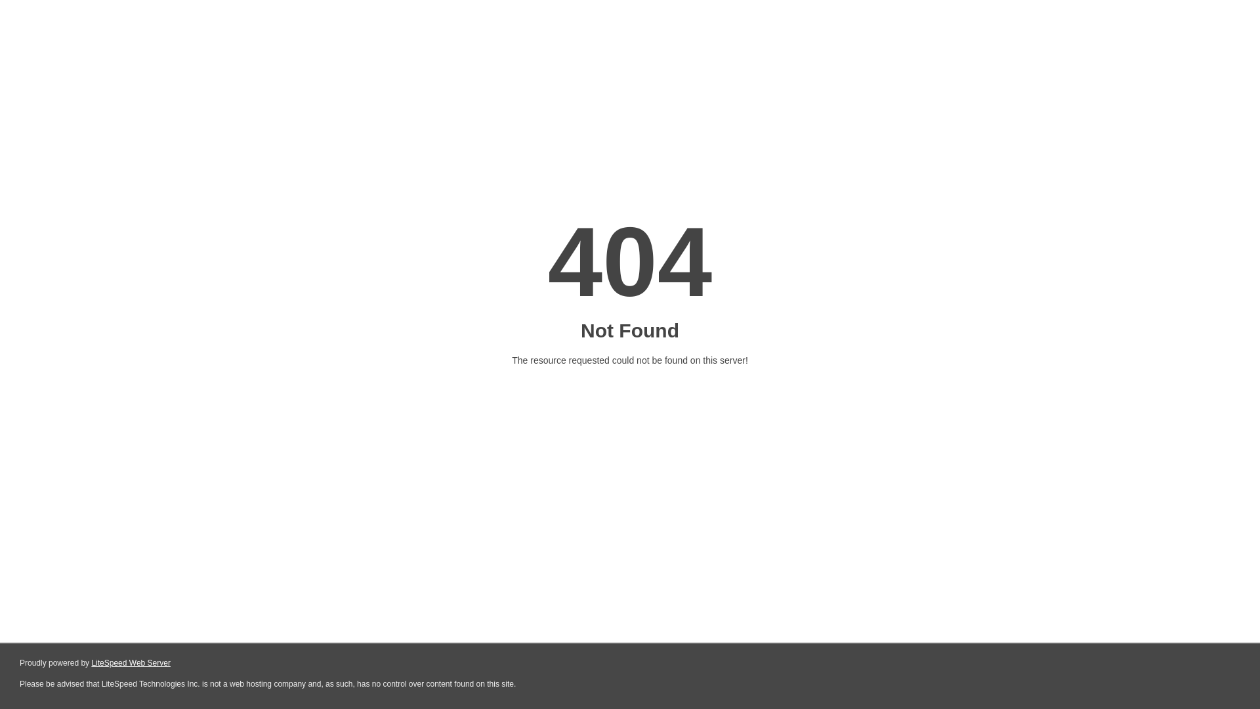 The image size is (1260, 709). What do you see at coordinates (131, 663) in the screenshot?
I see `LiteSpeed Web Server` at bounding box center [131, 663].